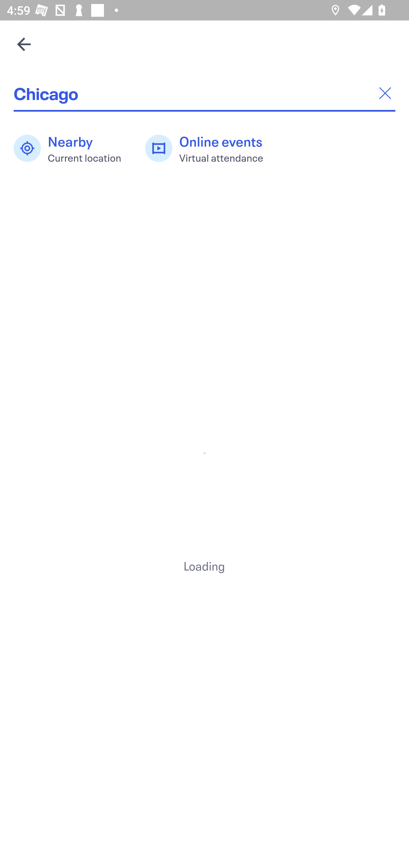  I want to click on Navigate up, so click(24, 44).